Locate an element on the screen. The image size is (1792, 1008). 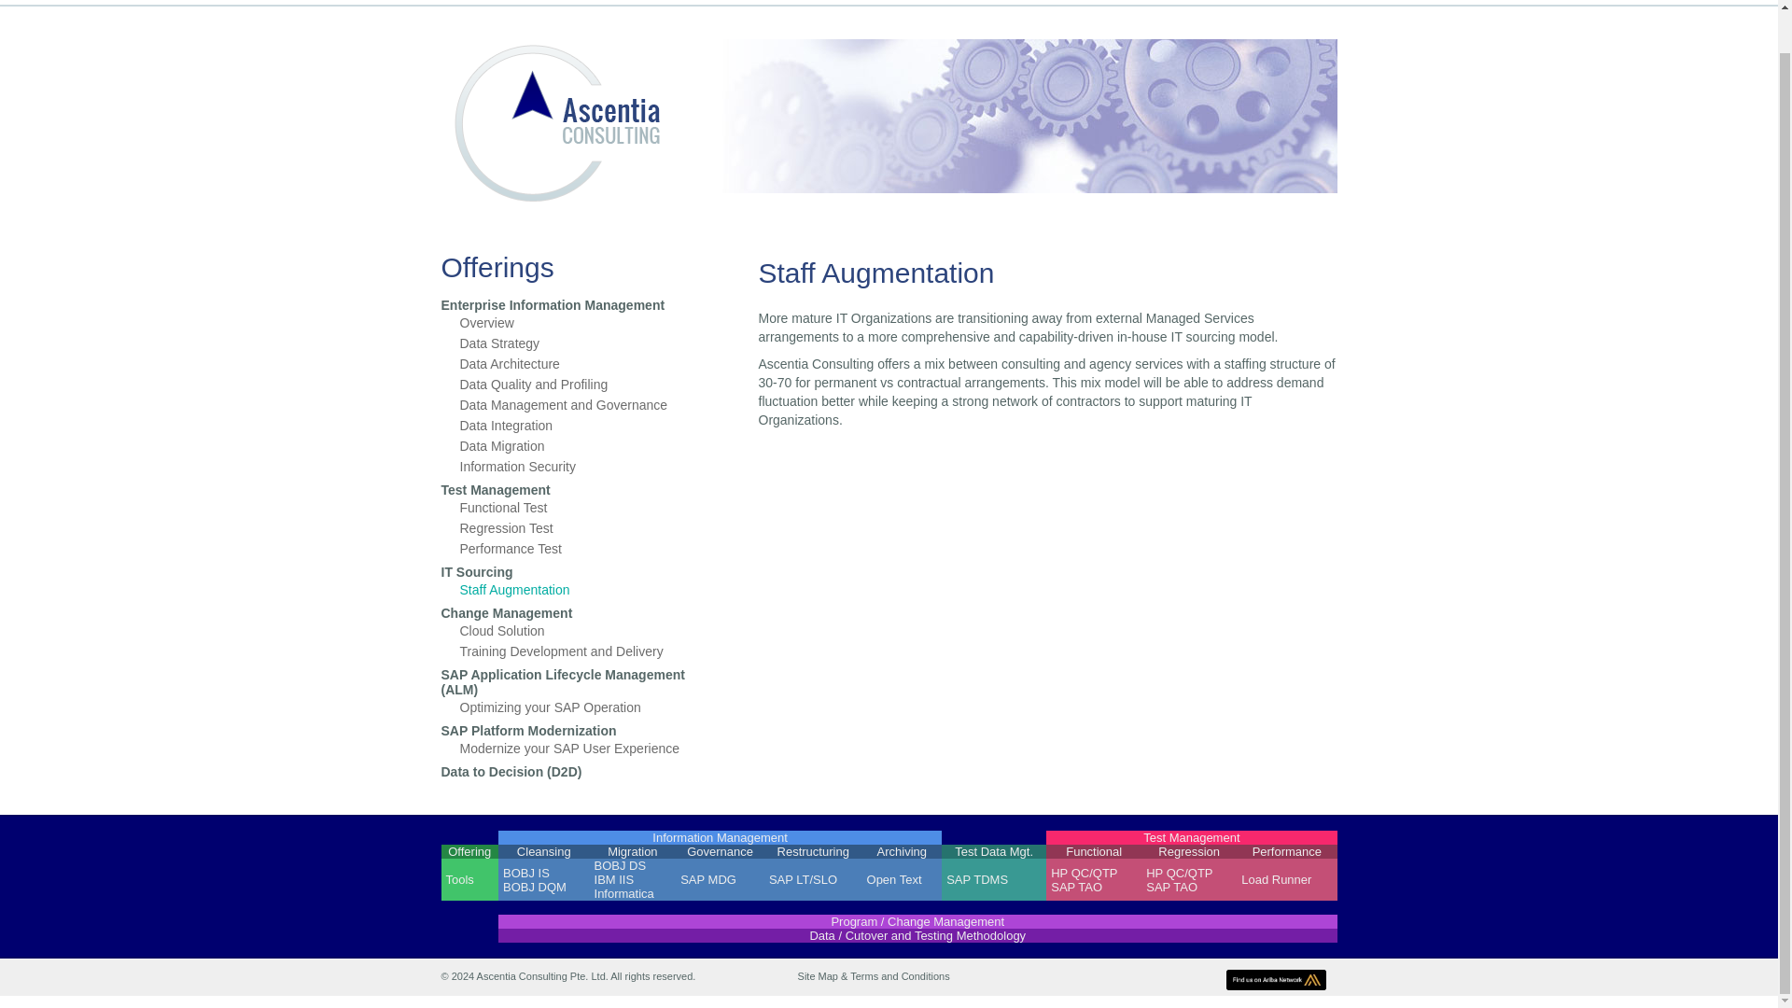
Data Migration is located at coordinates (501, 446).